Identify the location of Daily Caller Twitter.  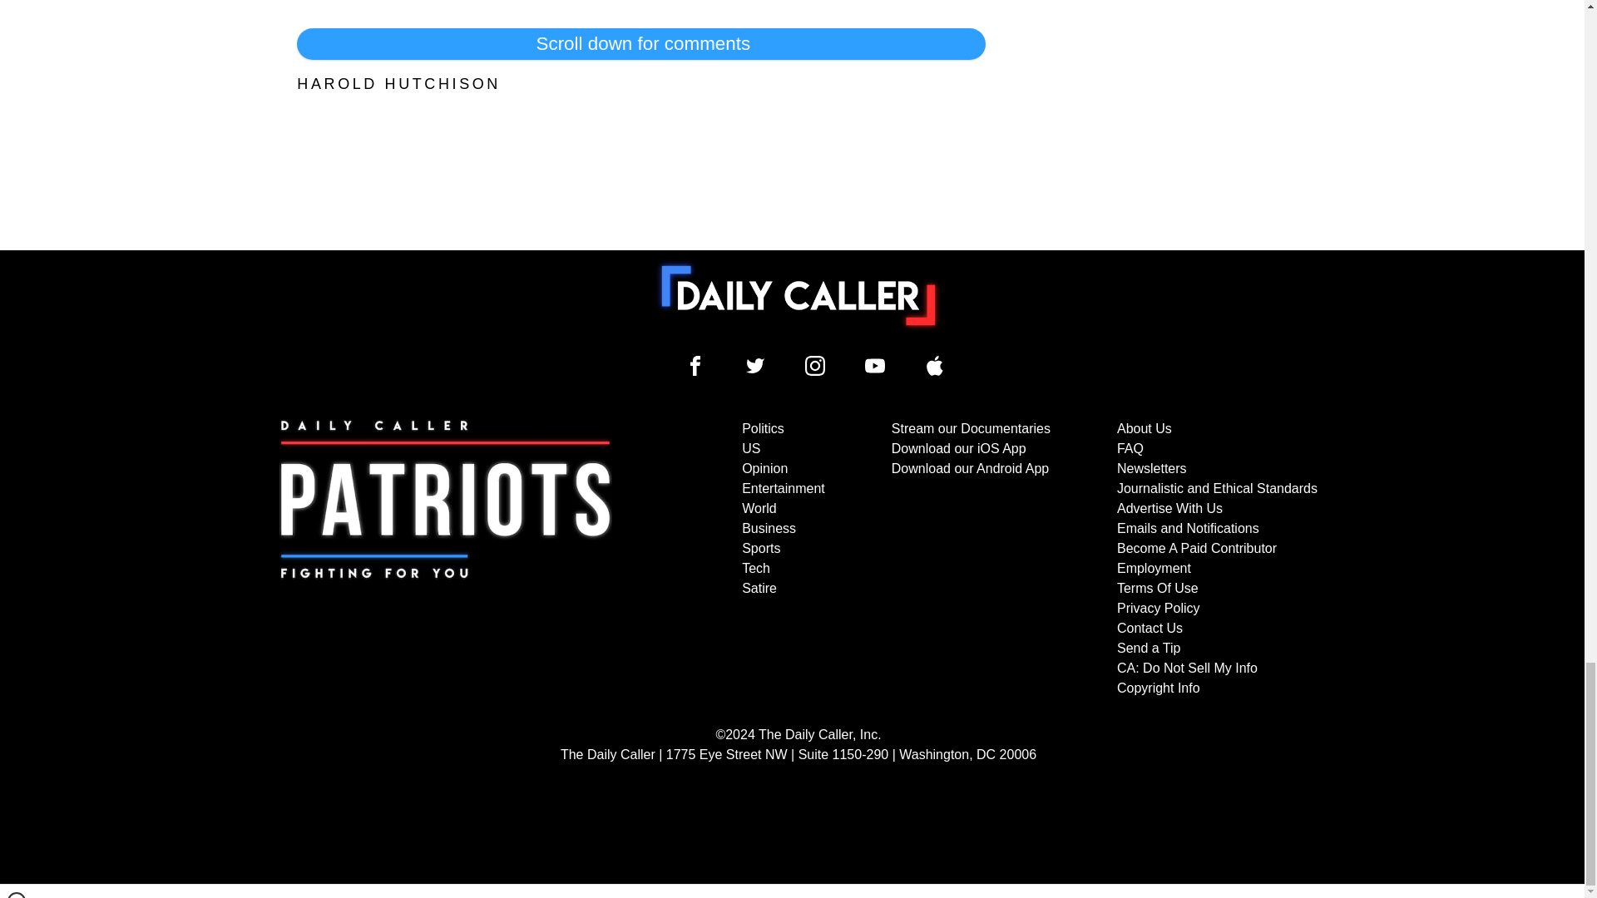
(755, 366).